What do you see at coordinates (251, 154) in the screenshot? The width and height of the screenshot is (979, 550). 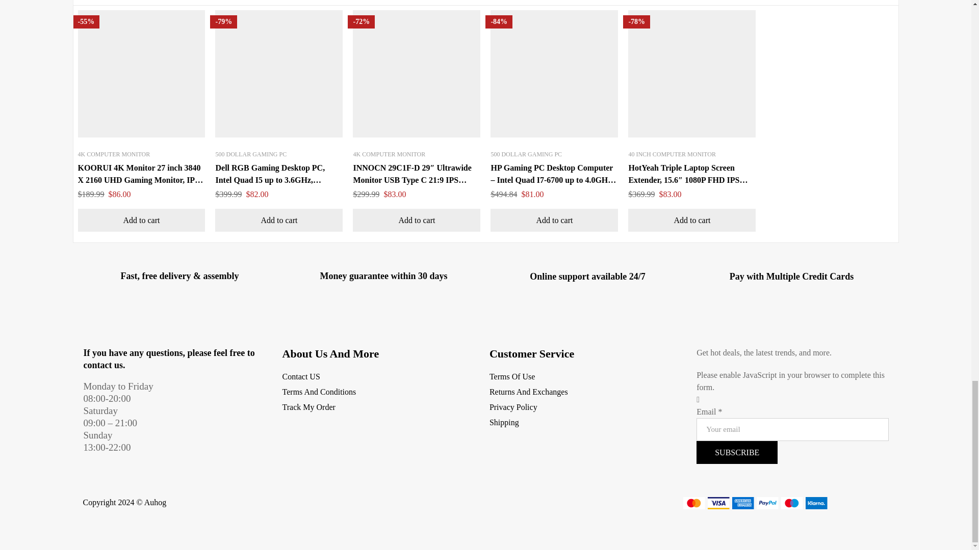 I see `500 DOLLAR GAMING PC` at bounding box center [251, 154].